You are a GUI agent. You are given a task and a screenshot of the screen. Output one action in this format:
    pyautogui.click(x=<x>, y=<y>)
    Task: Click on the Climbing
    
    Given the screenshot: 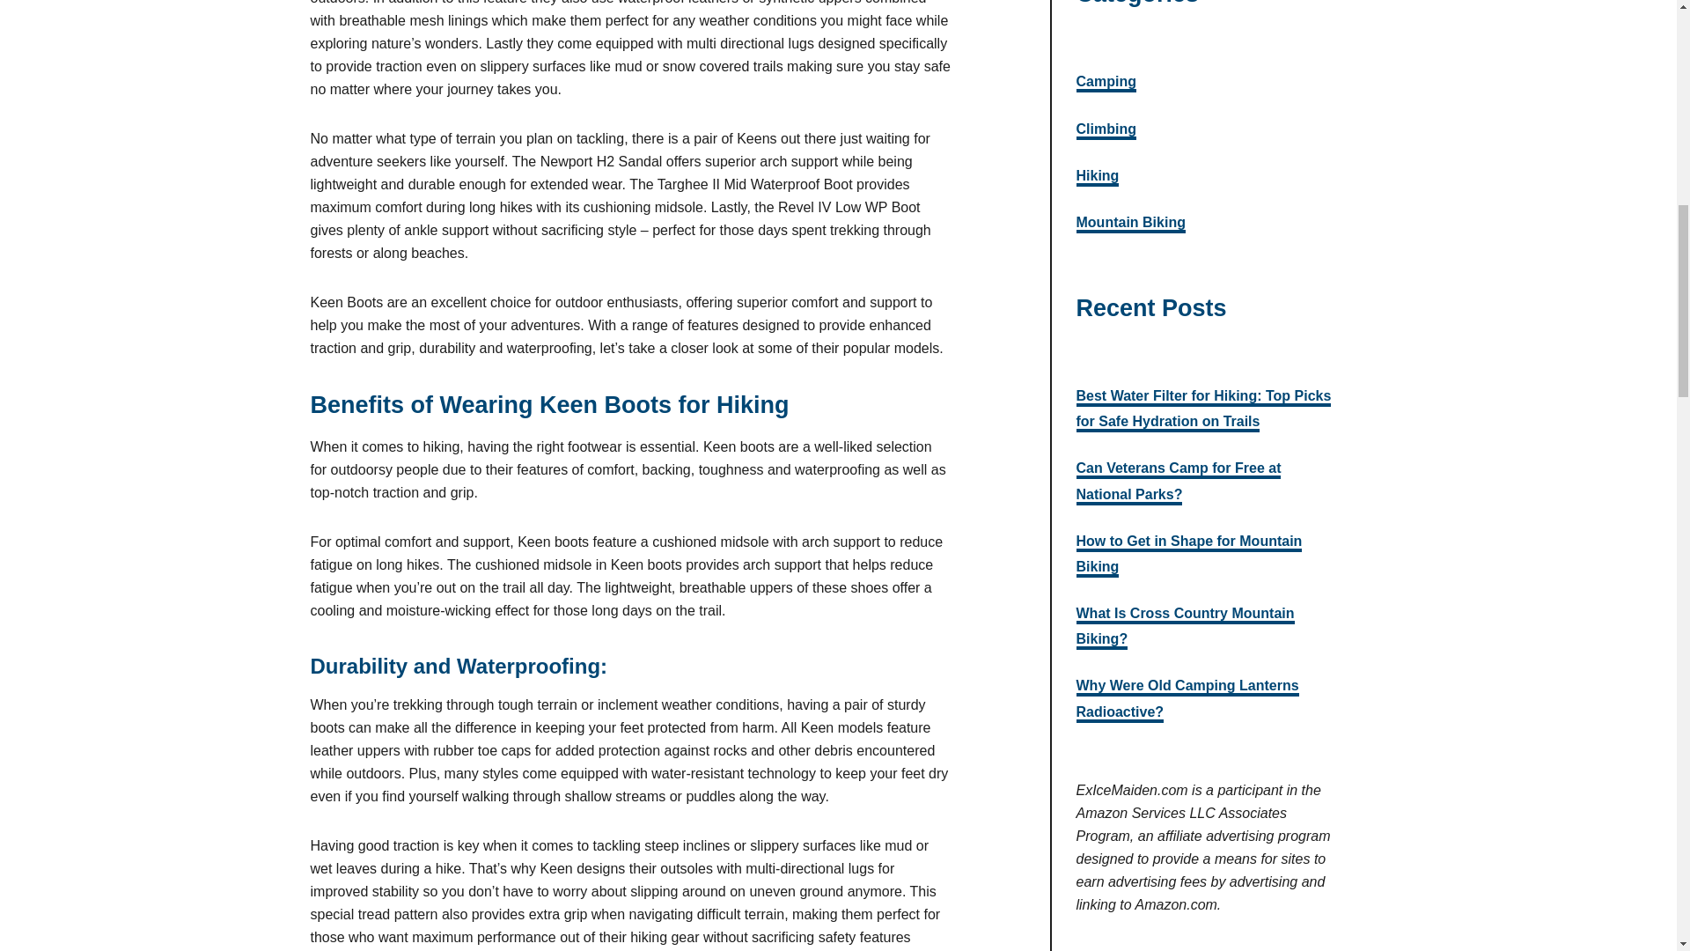 What is the action you would take?
    pyautogui.click(x=1106, y=130)
    